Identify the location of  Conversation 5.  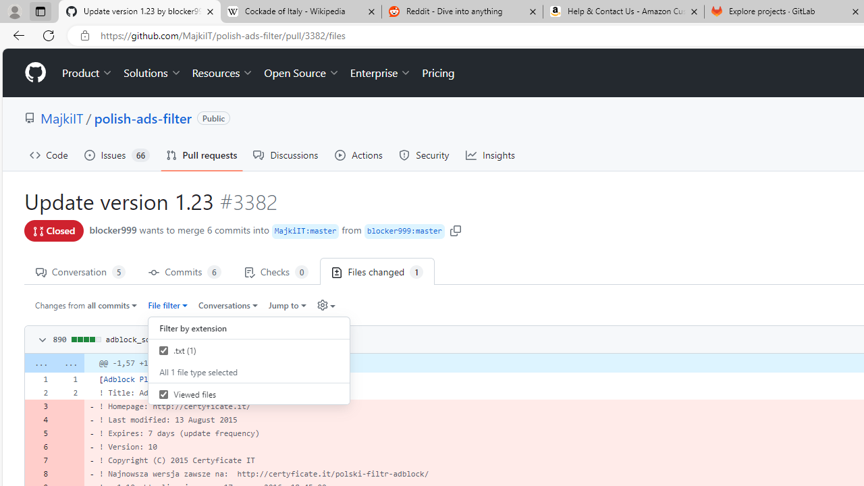
(80, 271).